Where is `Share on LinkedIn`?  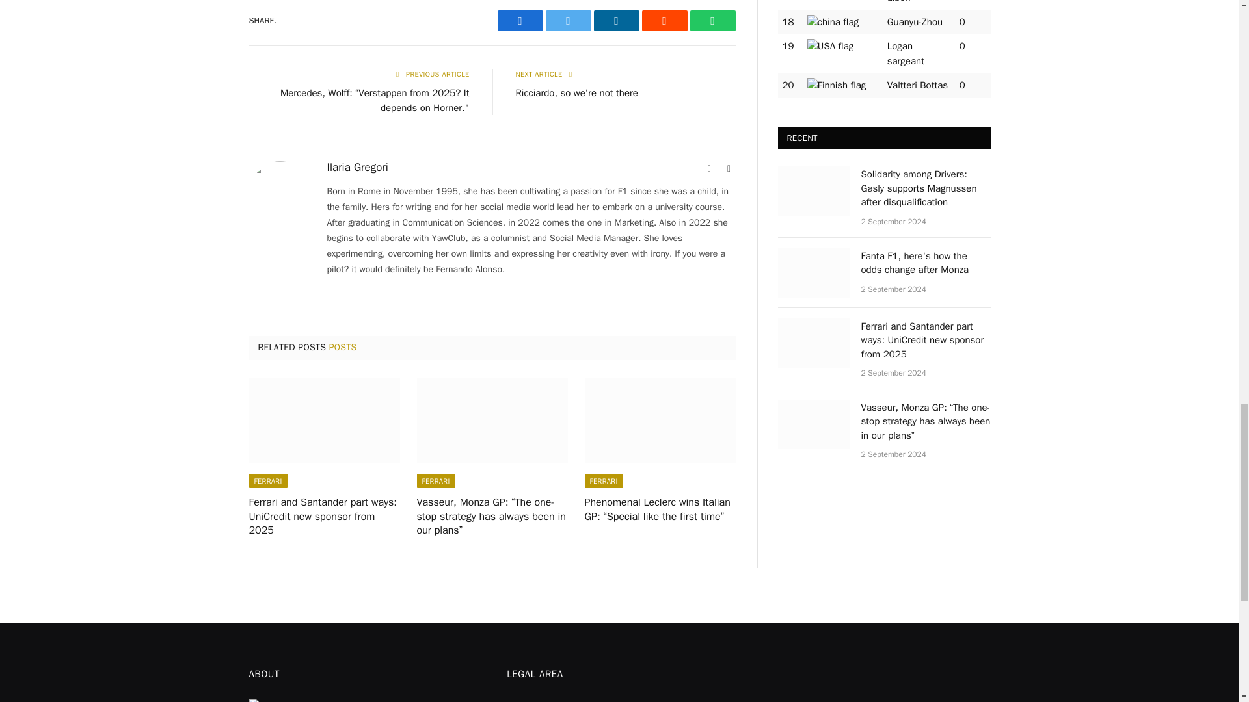
Share on LinkedIn is located at coordinates (615, 21).